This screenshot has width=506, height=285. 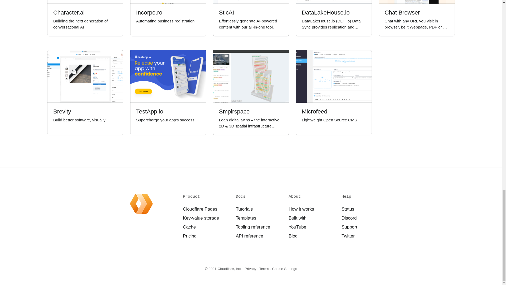 What do you see at coordinates (293, 236) in the screenshot?
I see `Blog` at bounding box center [293, 236].